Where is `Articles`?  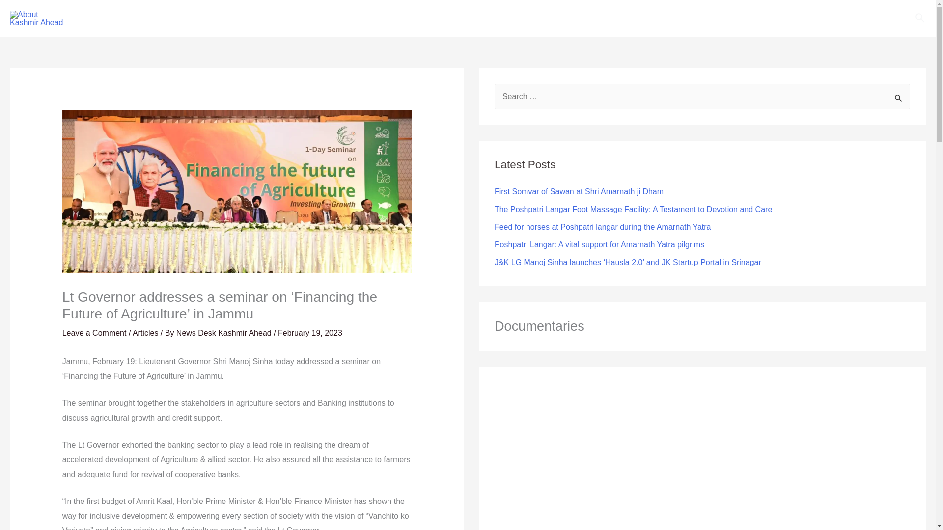
Articles is located at coordinates (235, 18).